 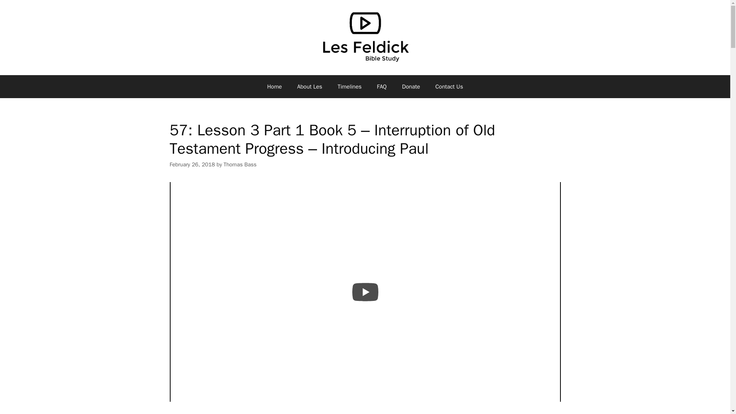 What do you see at coordinates (240, 164) in the screenshot?
I see `Thomas Bass` at bounding box center [240, 164].